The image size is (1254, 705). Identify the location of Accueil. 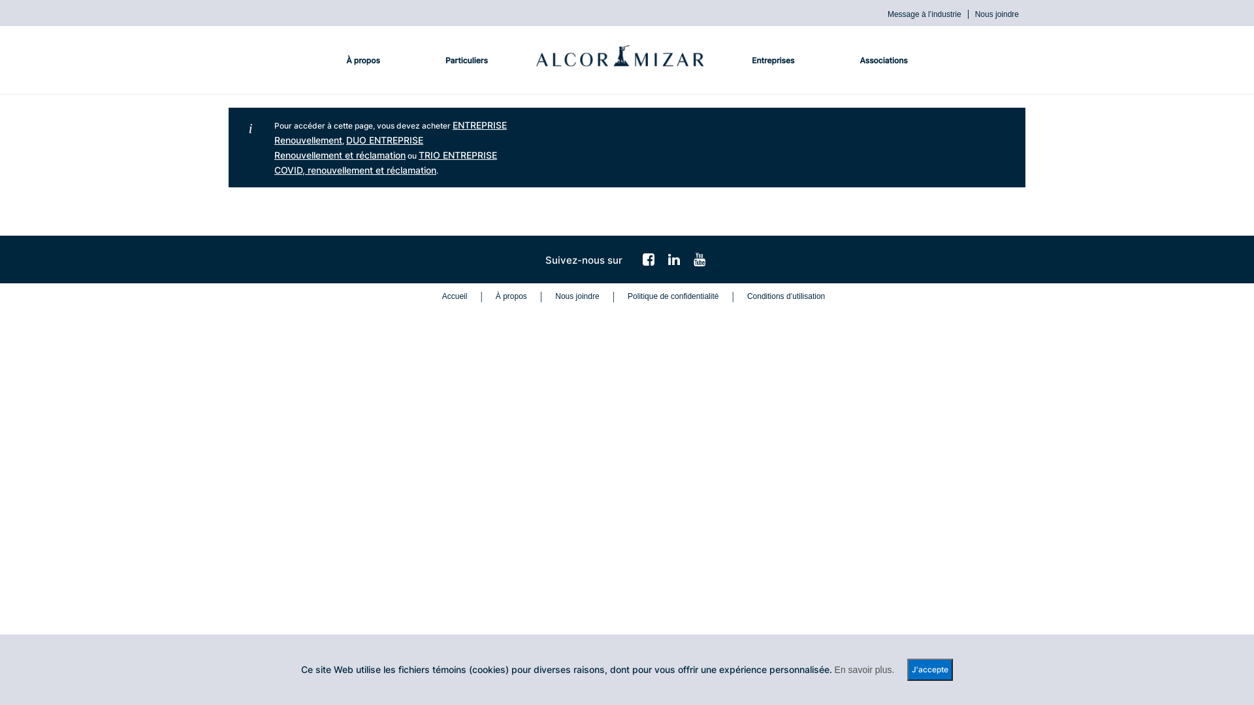
(448, 296).